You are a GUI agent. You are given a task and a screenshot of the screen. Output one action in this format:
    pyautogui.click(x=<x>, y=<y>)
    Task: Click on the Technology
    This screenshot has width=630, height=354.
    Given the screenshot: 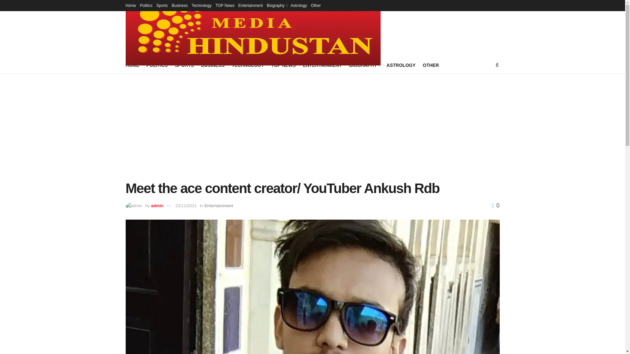 What is the action you would take?
    pyautogui.click(x=201, y=5)
    